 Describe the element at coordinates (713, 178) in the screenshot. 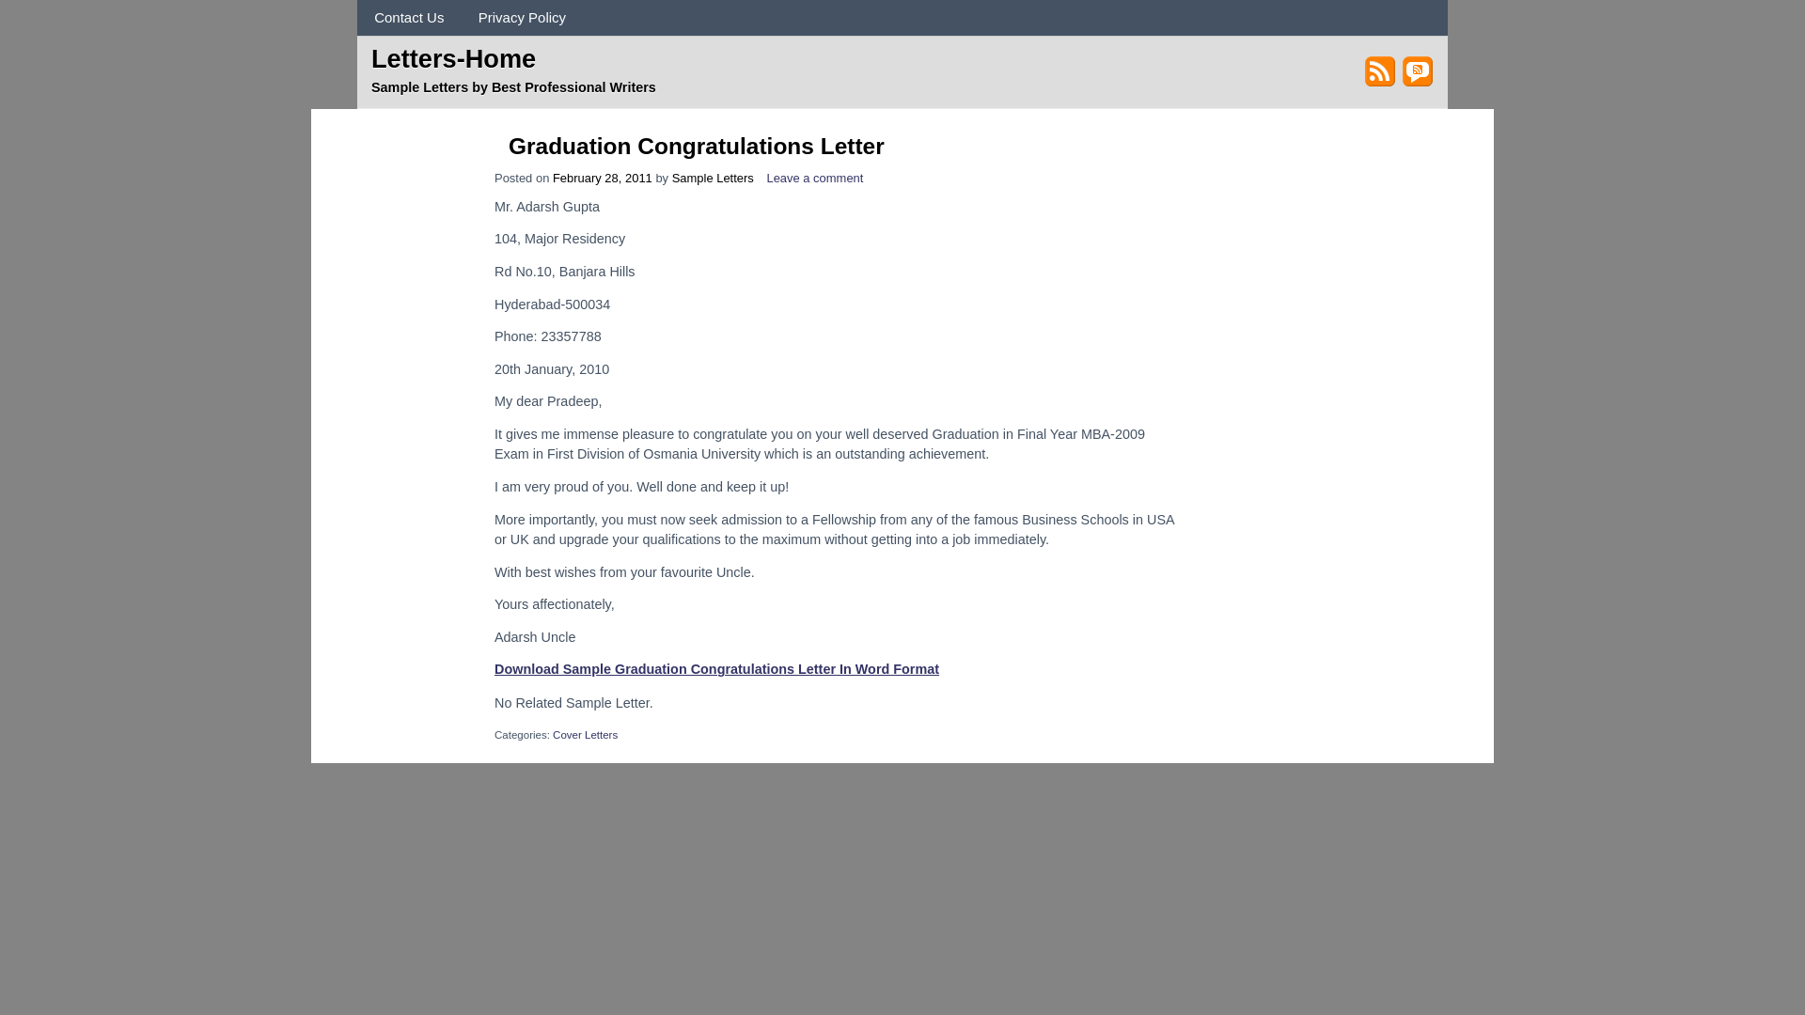

I see `View all posts by Sample Letters` at that location.